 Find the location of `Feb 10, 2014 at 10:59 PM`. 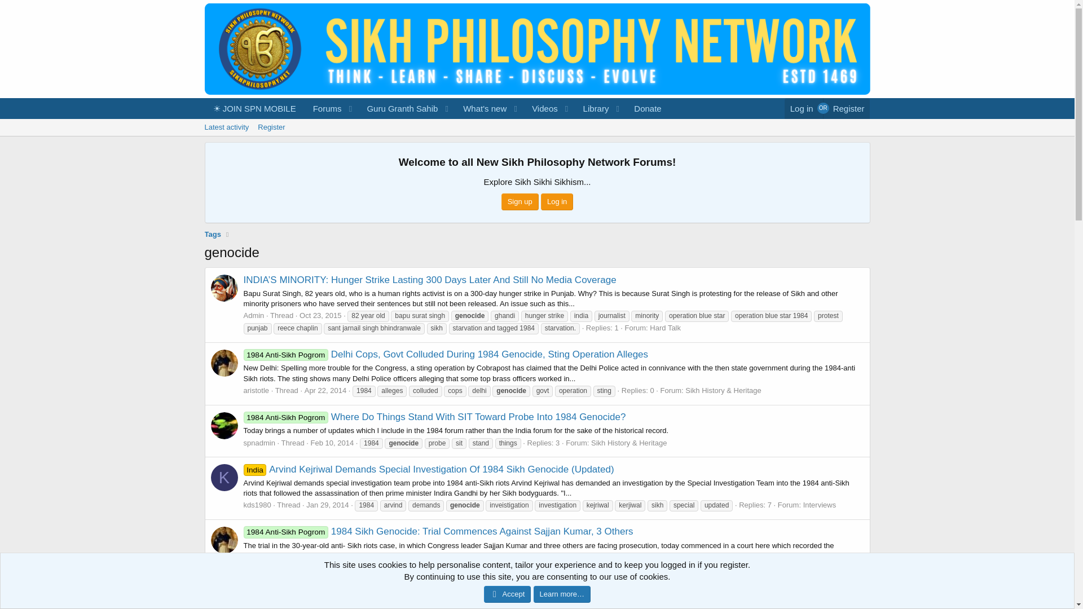

Feb 10, 2014 at 10:59 PM is located at coordinates (332, 442).